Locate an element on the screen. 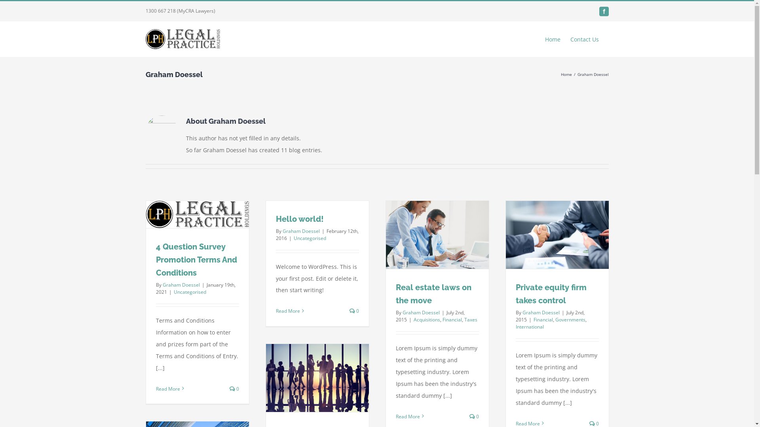 The width and height of the screenshot is (760, 427). International is located at coordinates (530, 327).